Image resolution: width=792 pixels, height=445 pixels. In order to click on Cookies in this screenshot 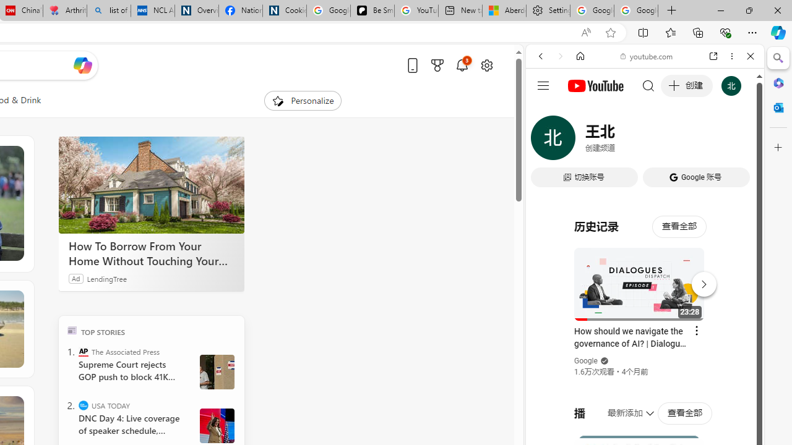, I will do `click(285, 11)`.